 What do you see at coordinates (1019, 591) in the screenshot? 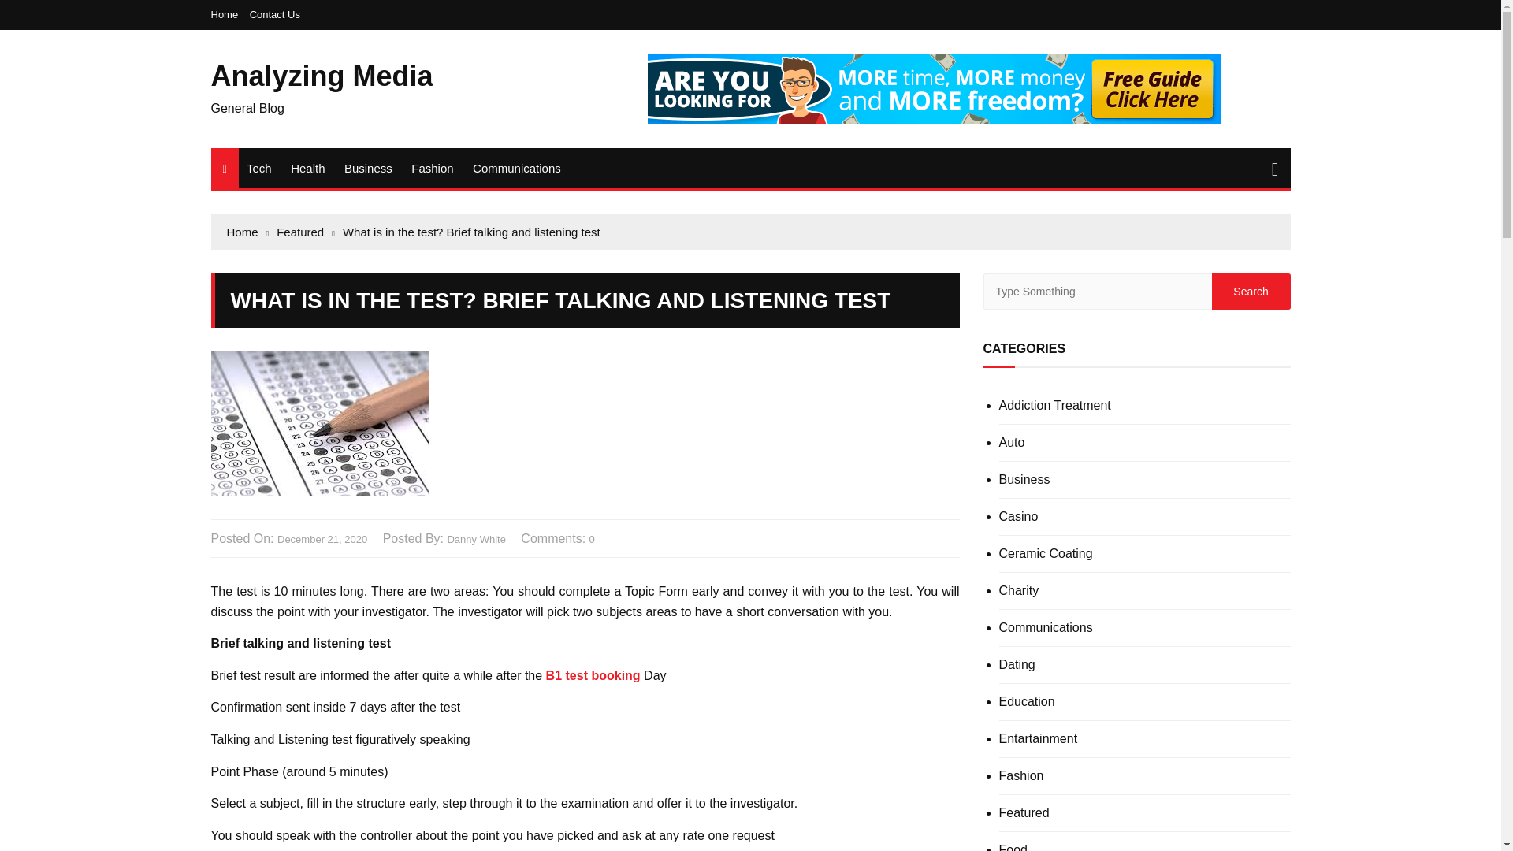
I see `Charity` at bounding box center [1019, 591].